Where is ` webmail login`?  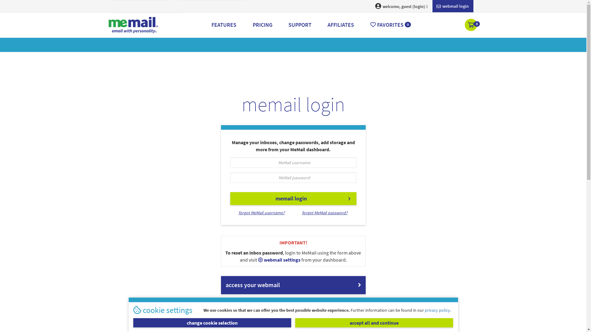
 webmail login is located at coordinates (452, 6).